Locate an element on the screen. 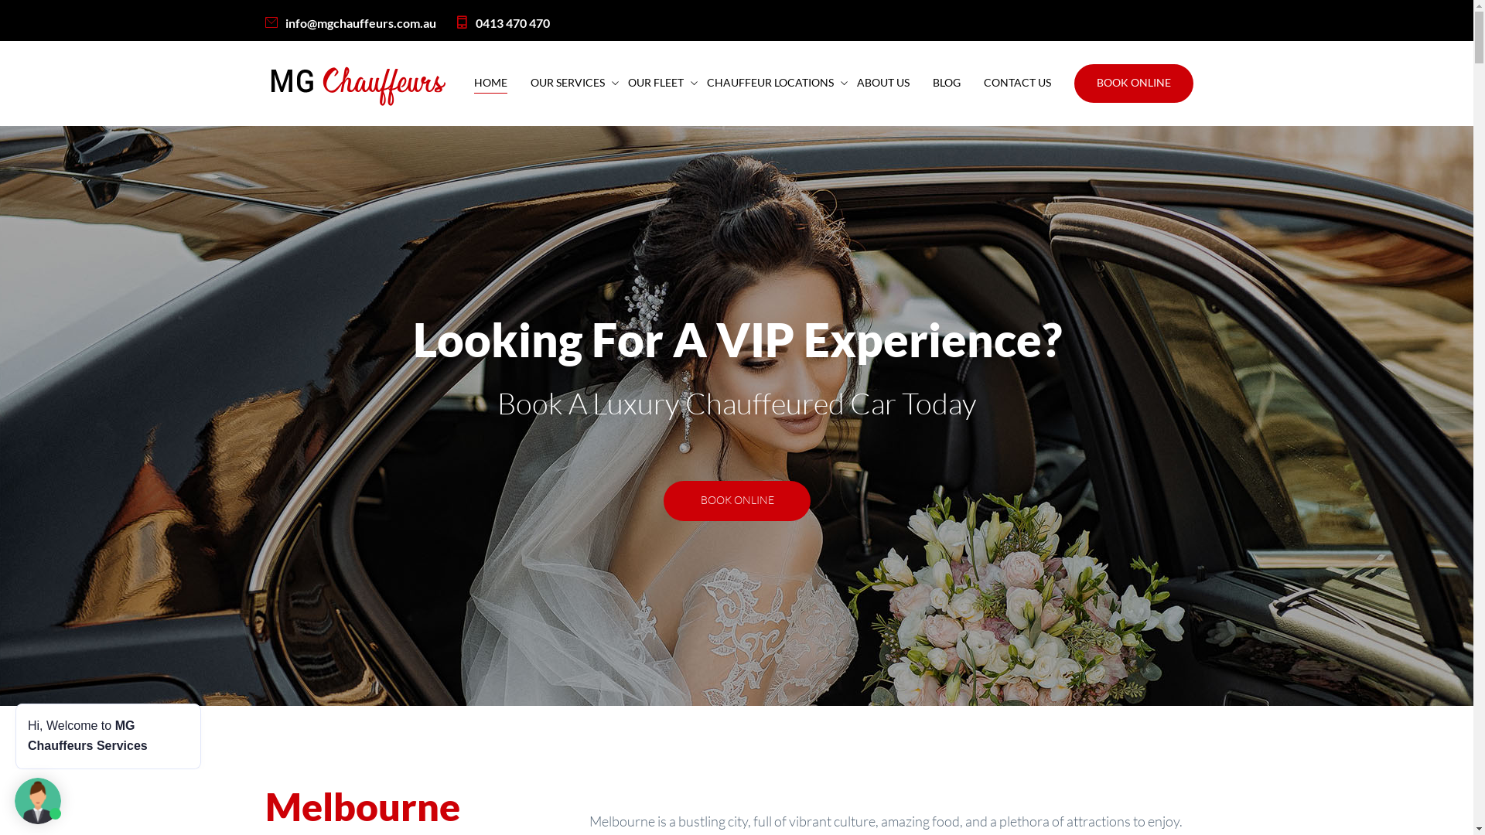  BOOK ONLINE is located at coordinates (1133, 83).